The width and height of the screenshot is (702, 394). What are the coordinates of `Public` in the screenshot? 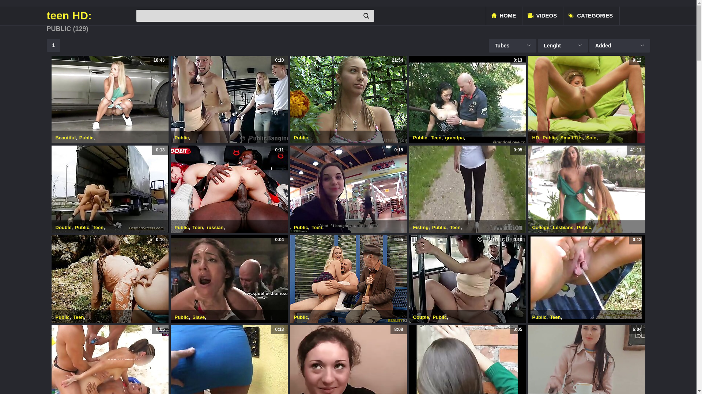 It's located at (182, 228).